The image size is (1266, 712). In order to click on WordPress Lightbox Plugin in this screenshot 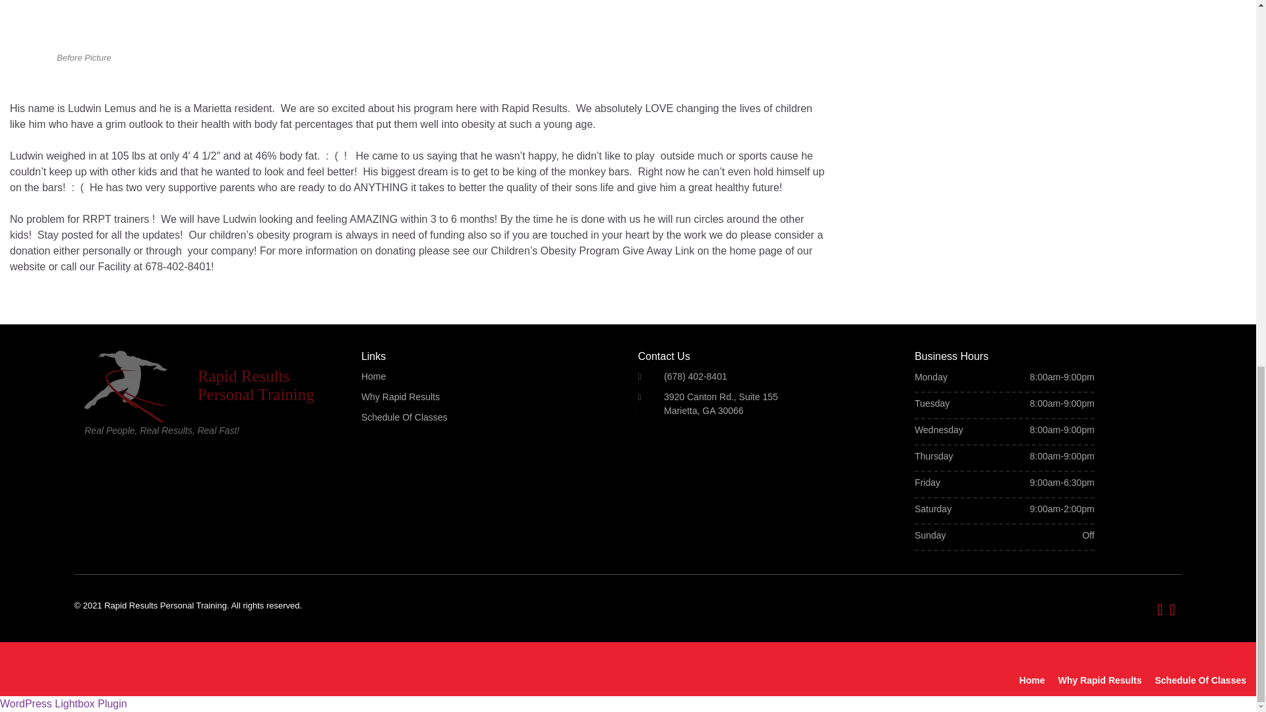, I will do `click(63, 703)`.